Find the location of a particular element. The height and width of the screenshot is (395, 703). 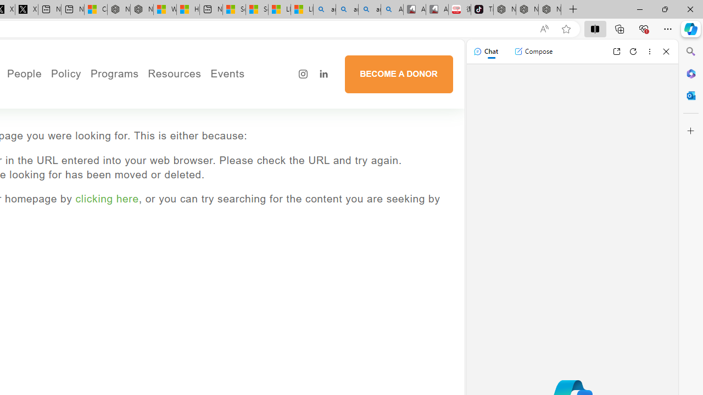

Good Food Zones is located at coordinates (216, 95).